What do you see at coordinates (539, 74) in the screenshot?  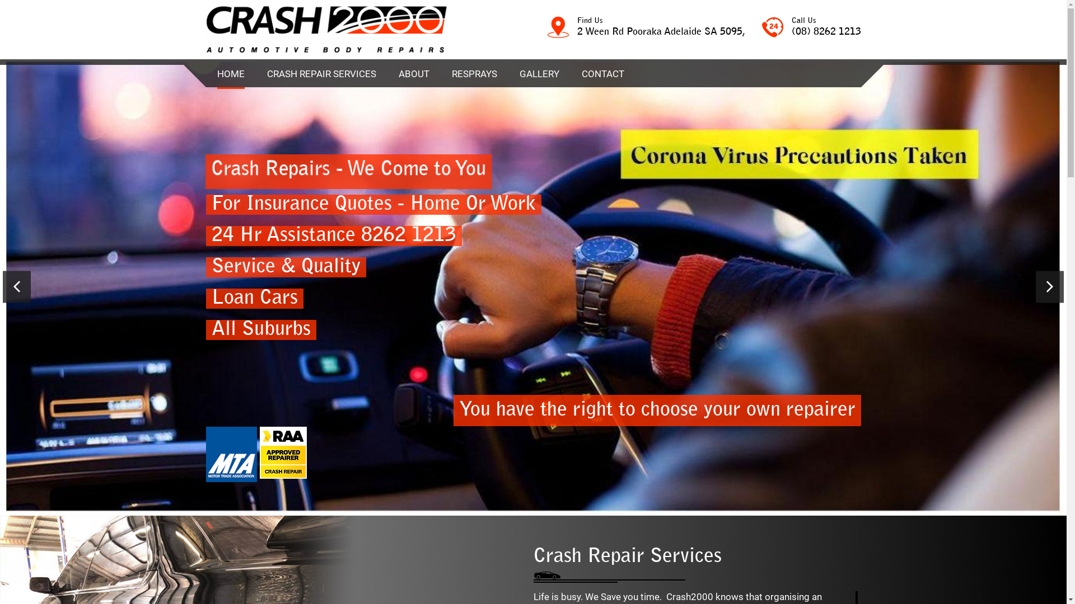 I see `GALLERY` at bounding box center [539, 74].